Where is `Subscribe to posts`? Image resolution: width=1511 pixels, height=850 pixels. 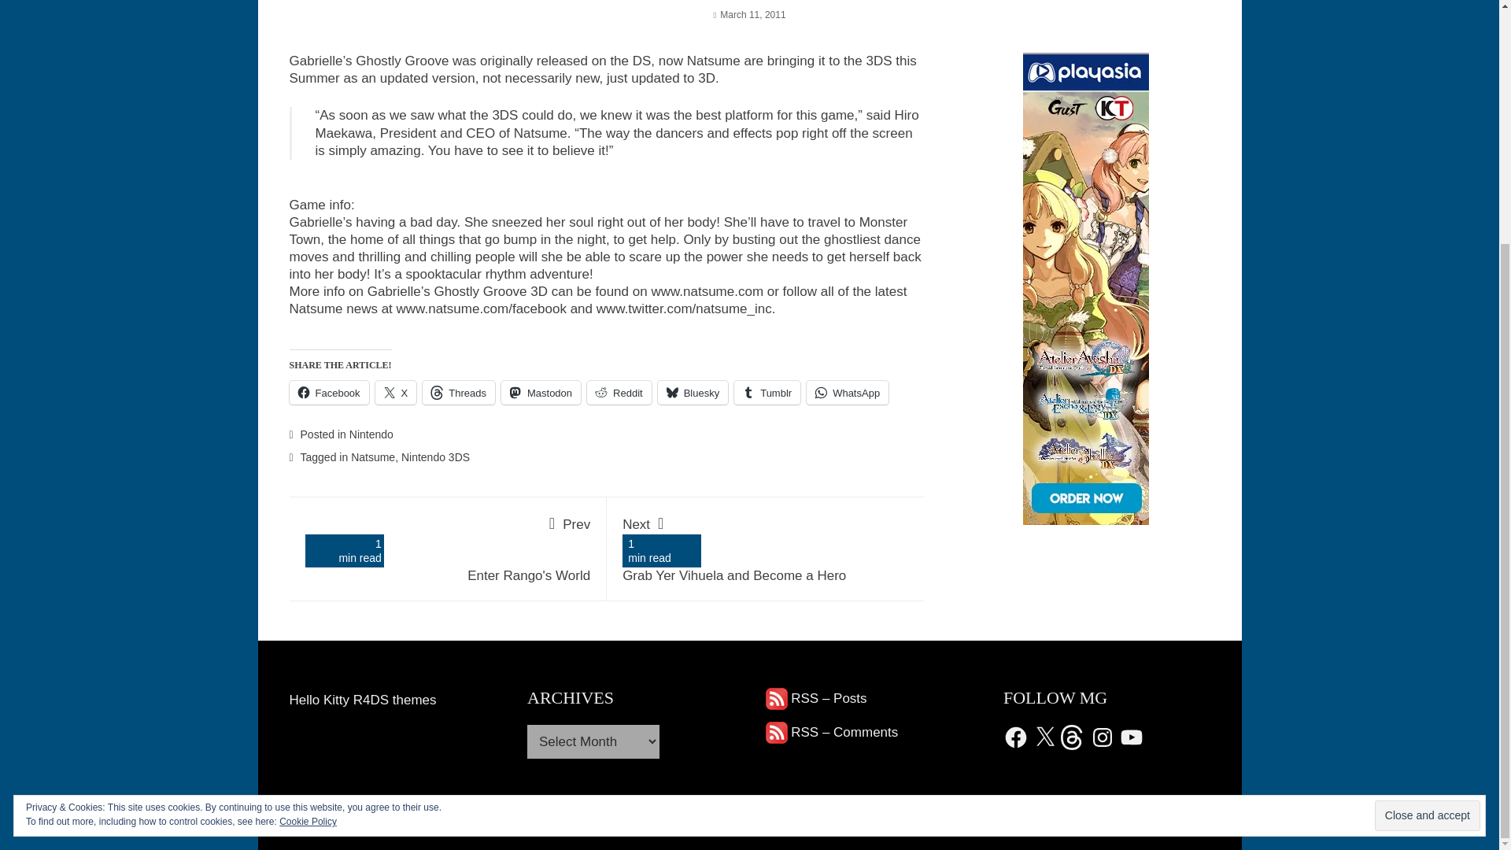
Subscribe to posts is located at coordinates (815, 699).